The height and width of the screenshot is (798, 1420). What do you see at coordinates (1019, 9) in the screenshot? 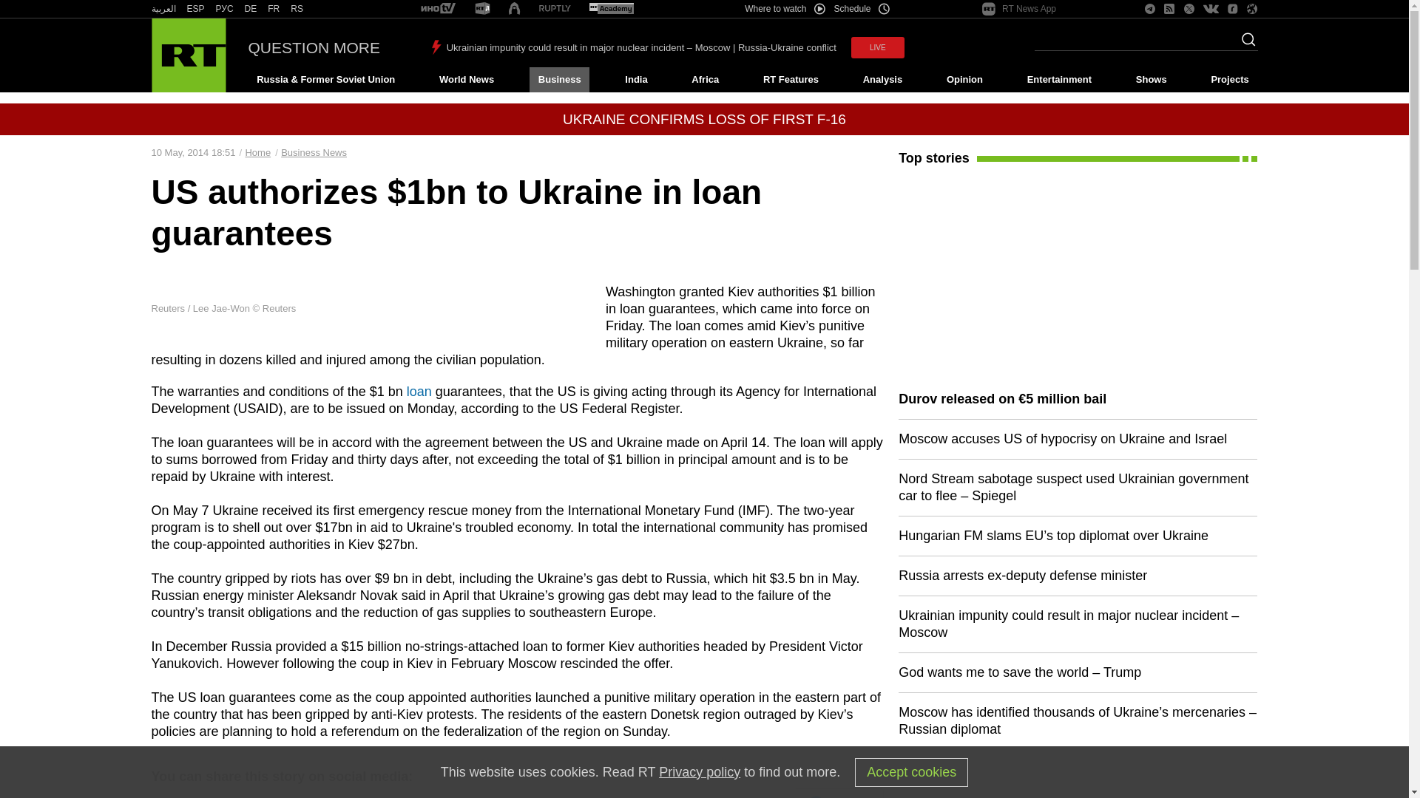
I see `RT News App` at bounding box center [1019, 9].